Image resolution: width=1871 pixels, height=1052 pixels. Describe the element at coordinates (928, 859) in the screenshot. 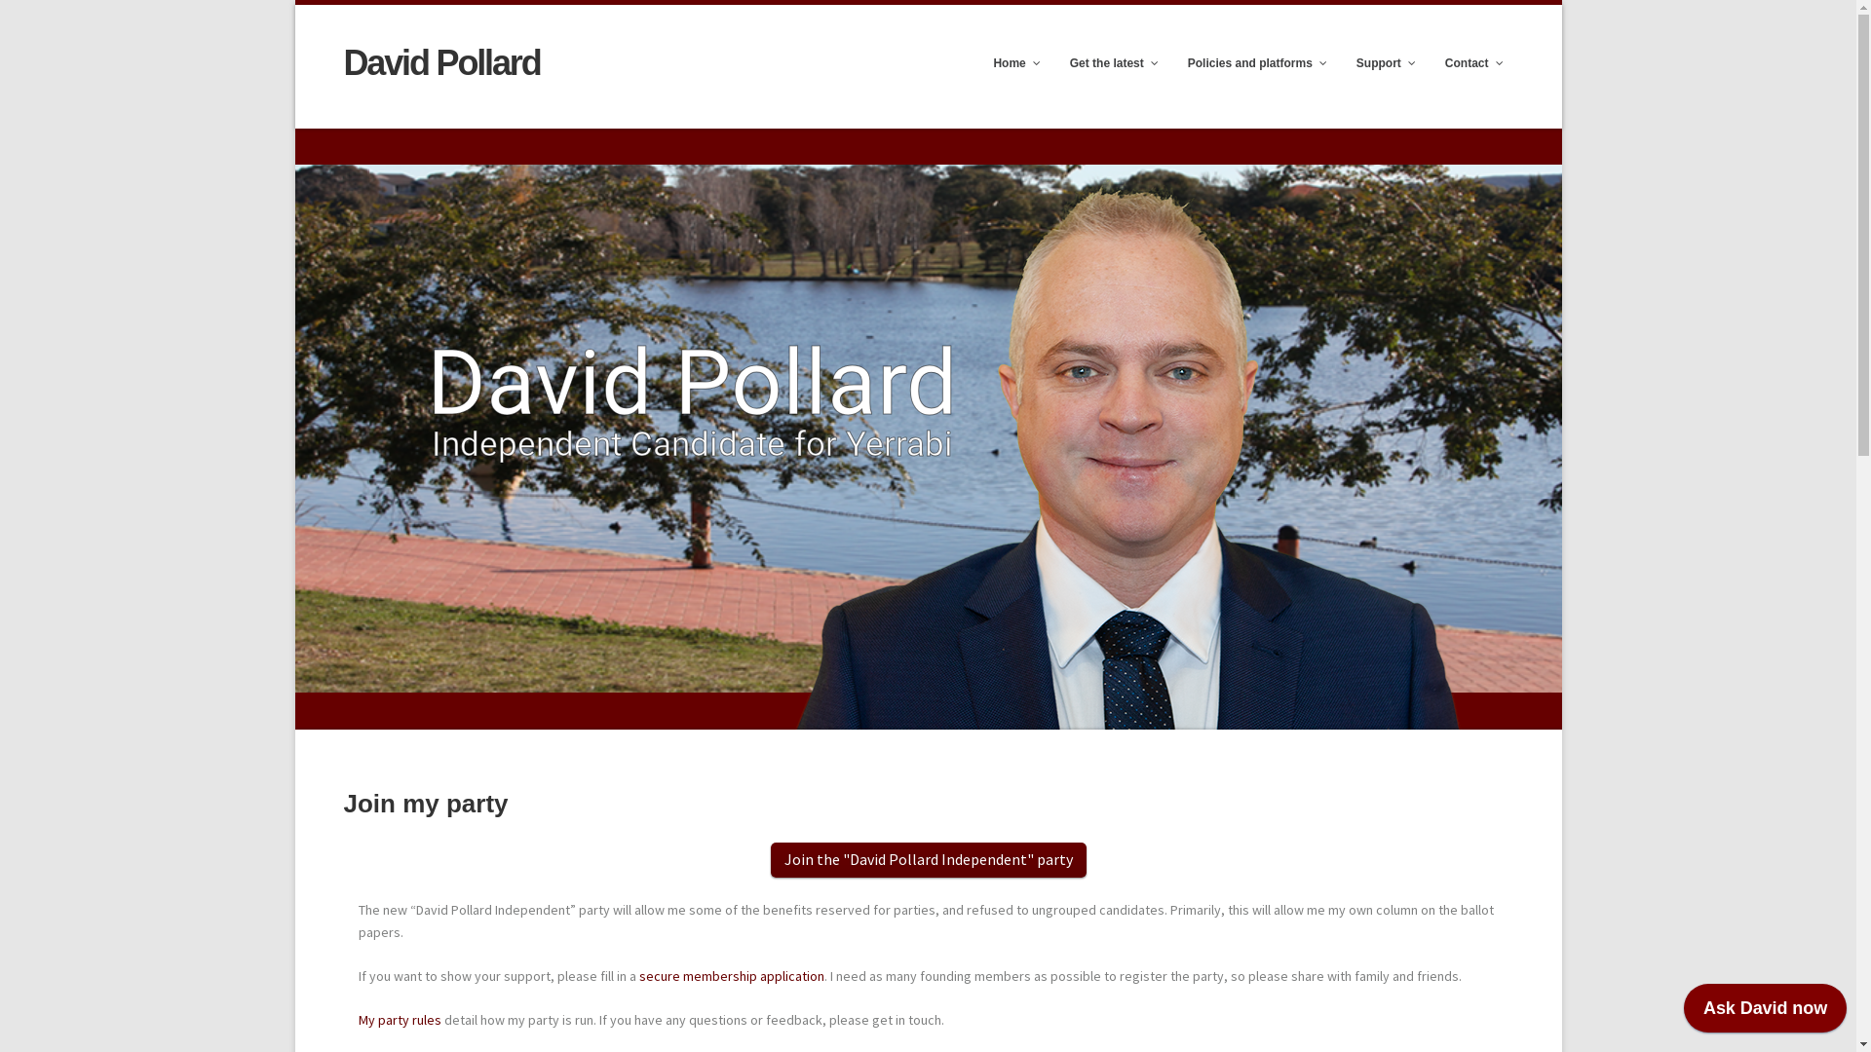

I see `Join the "David Pollard Independent" party` at that location.